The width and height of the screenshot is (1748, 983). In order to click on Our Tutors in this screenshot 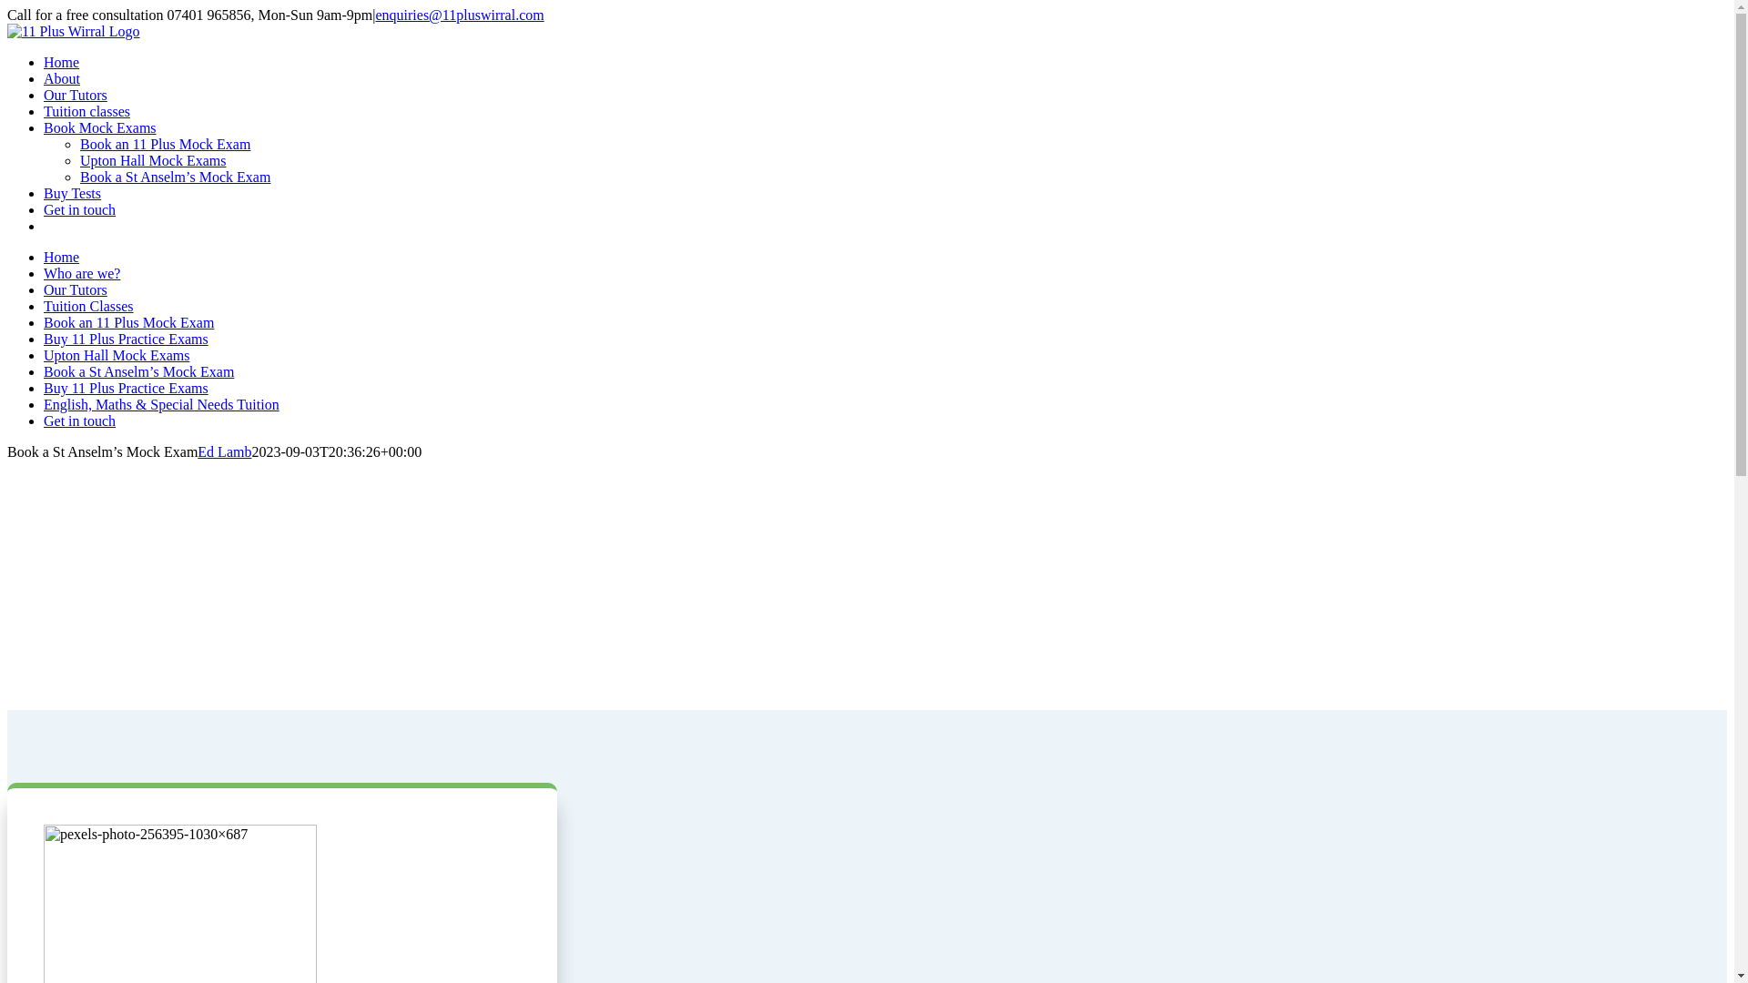, I will do `click(76, 95)`.